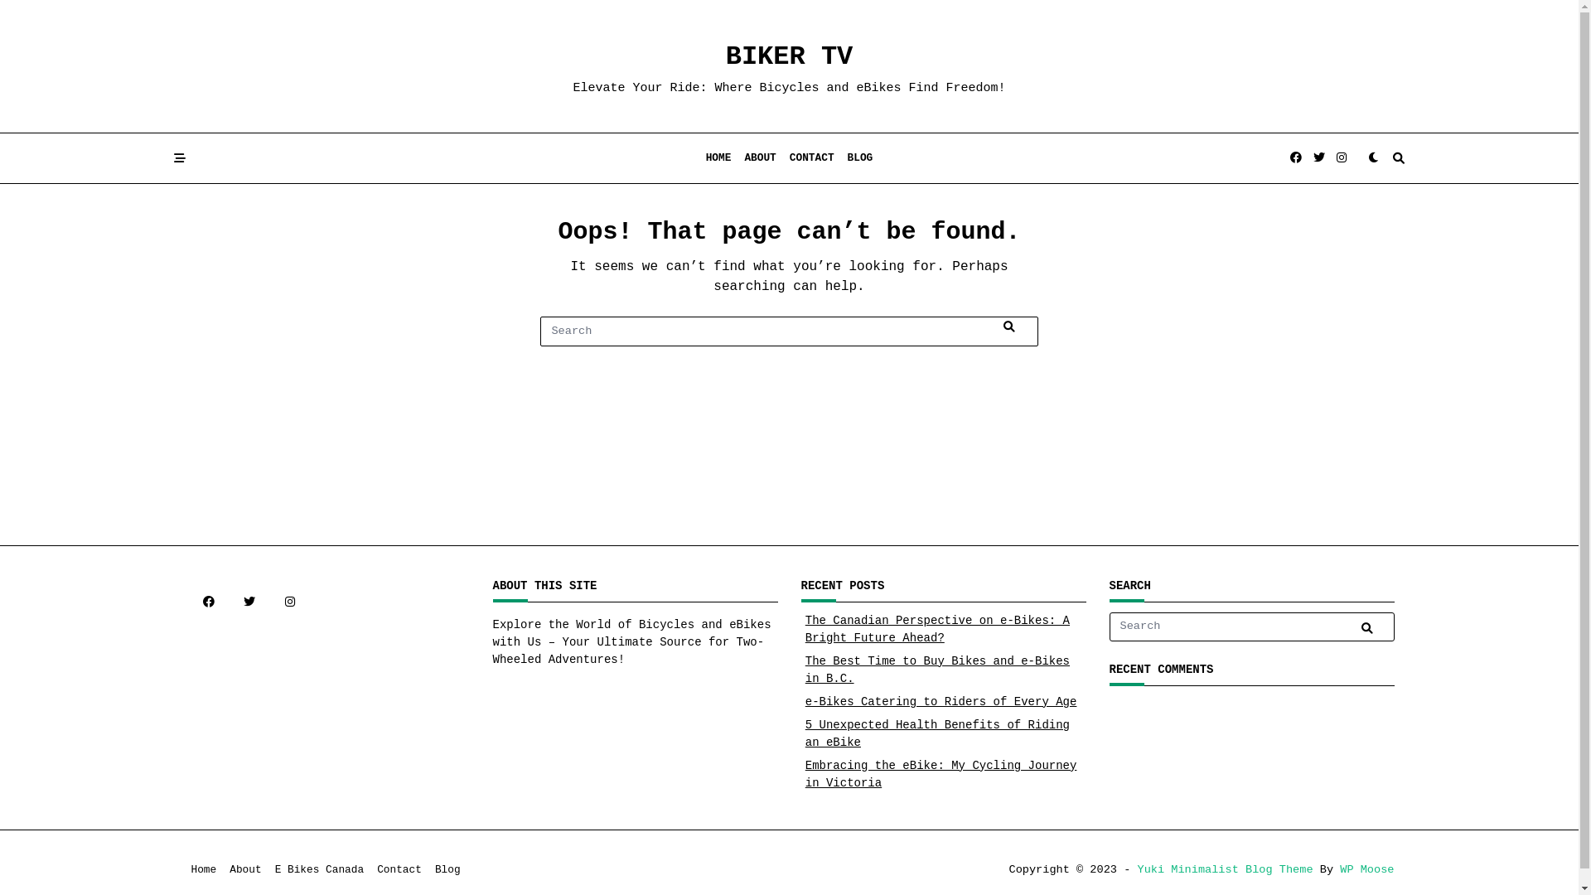  I want to click on The Best Time to Buy Bikes and e-Bikes in B.C., so click(938, 670).